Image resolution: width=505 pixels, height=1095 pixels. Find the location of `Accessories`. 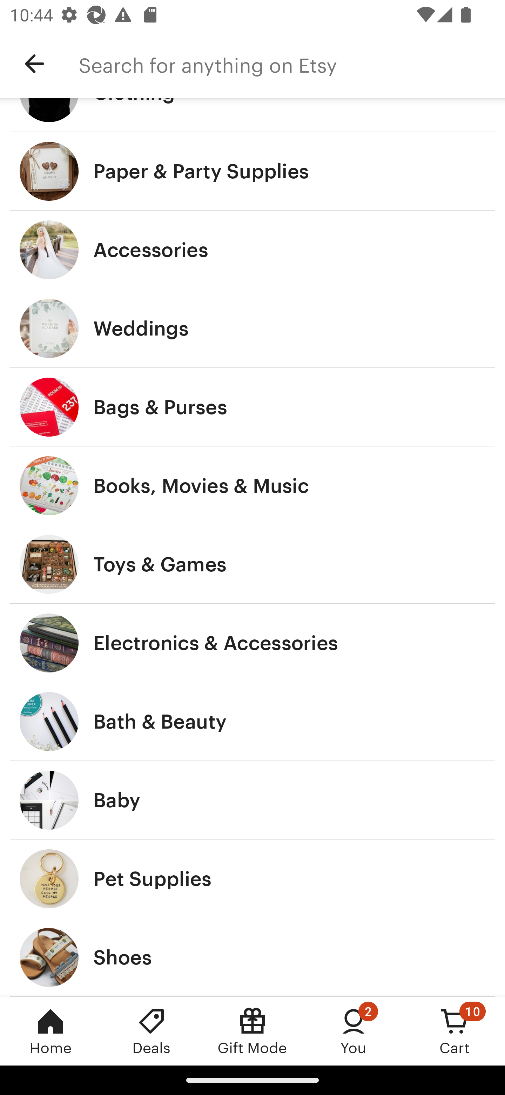

Accessories is located at coordinates (252, 250).